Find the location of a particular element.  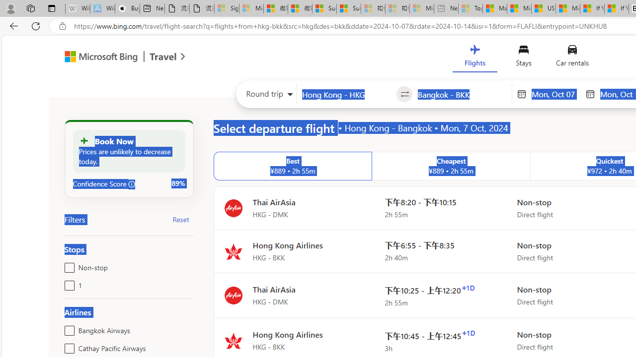

1 is located at coordinates (68, 284).